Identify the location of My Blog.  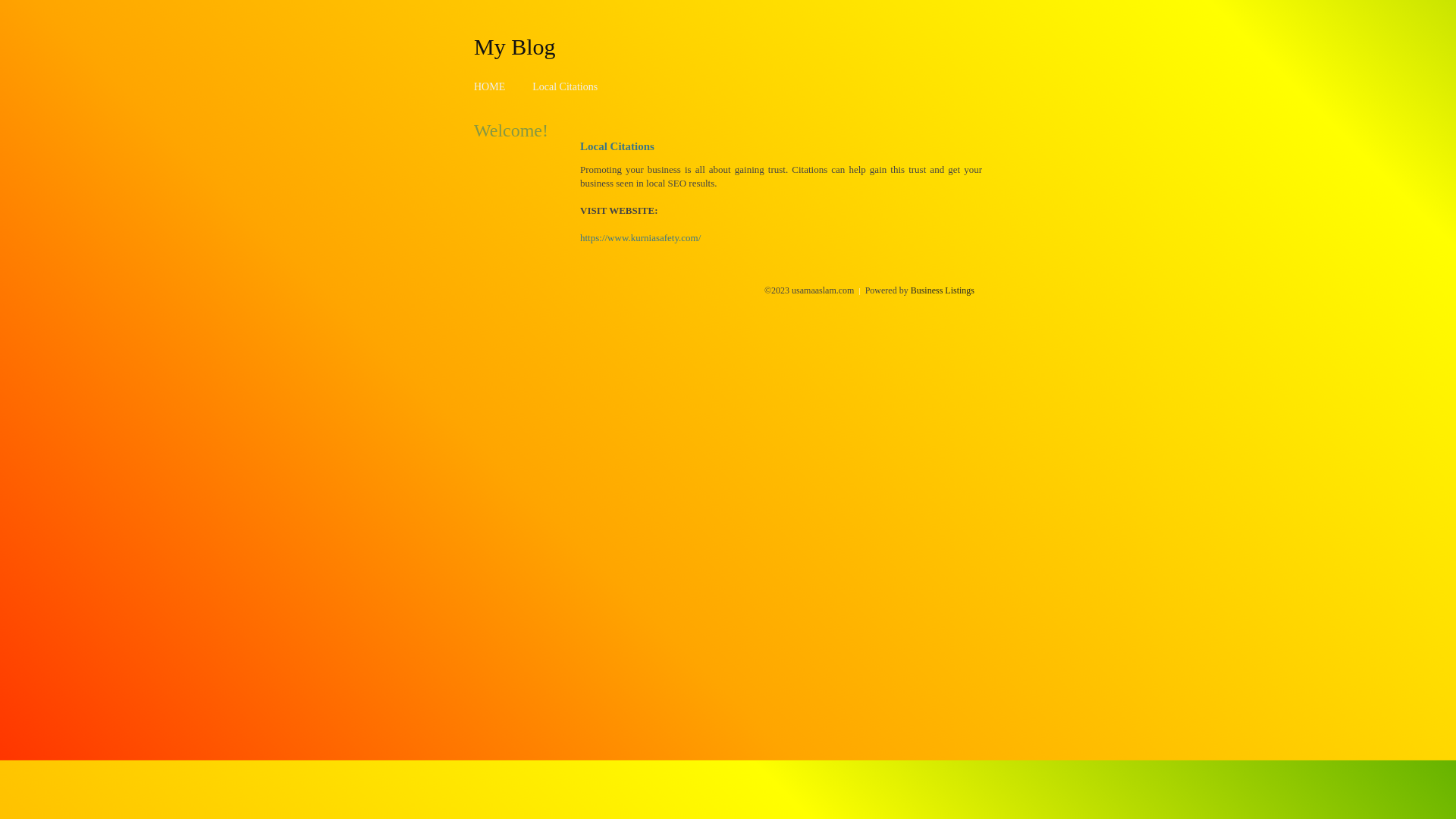
(515, 46).